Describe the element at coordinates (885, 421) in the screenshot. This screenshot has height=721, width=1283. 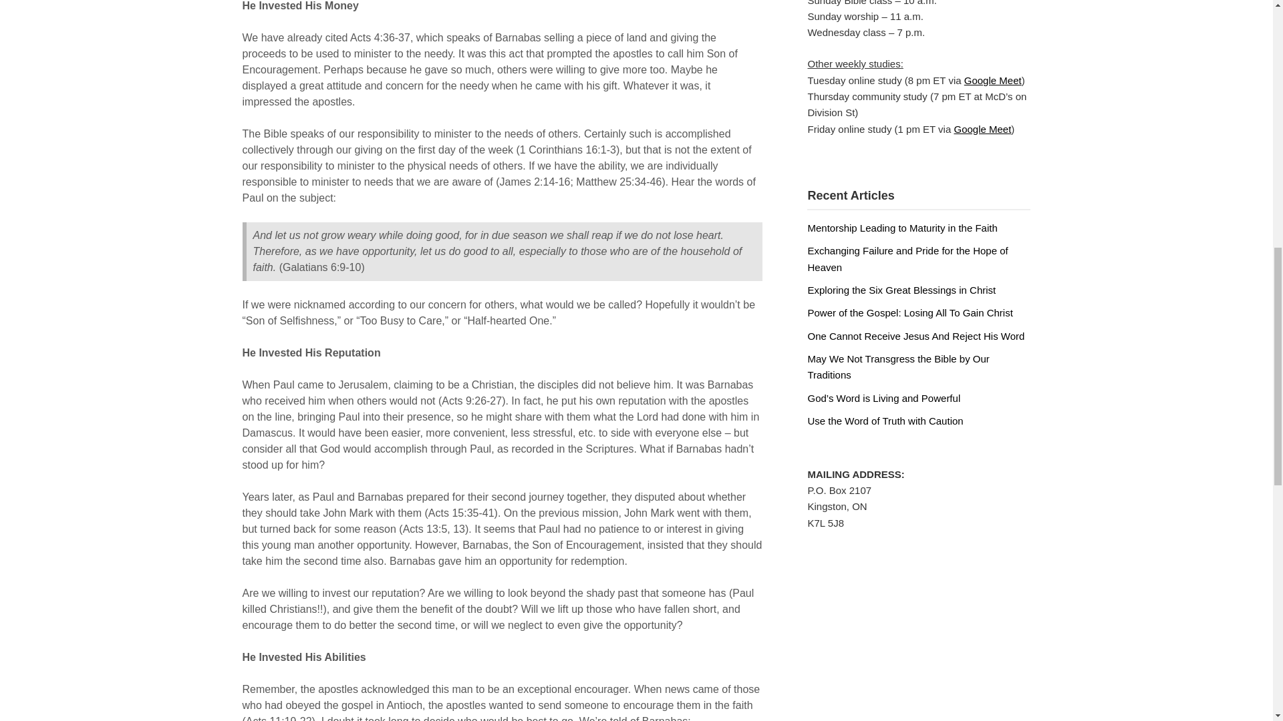
I see `Use the Word of Truth with Caution` at that location.